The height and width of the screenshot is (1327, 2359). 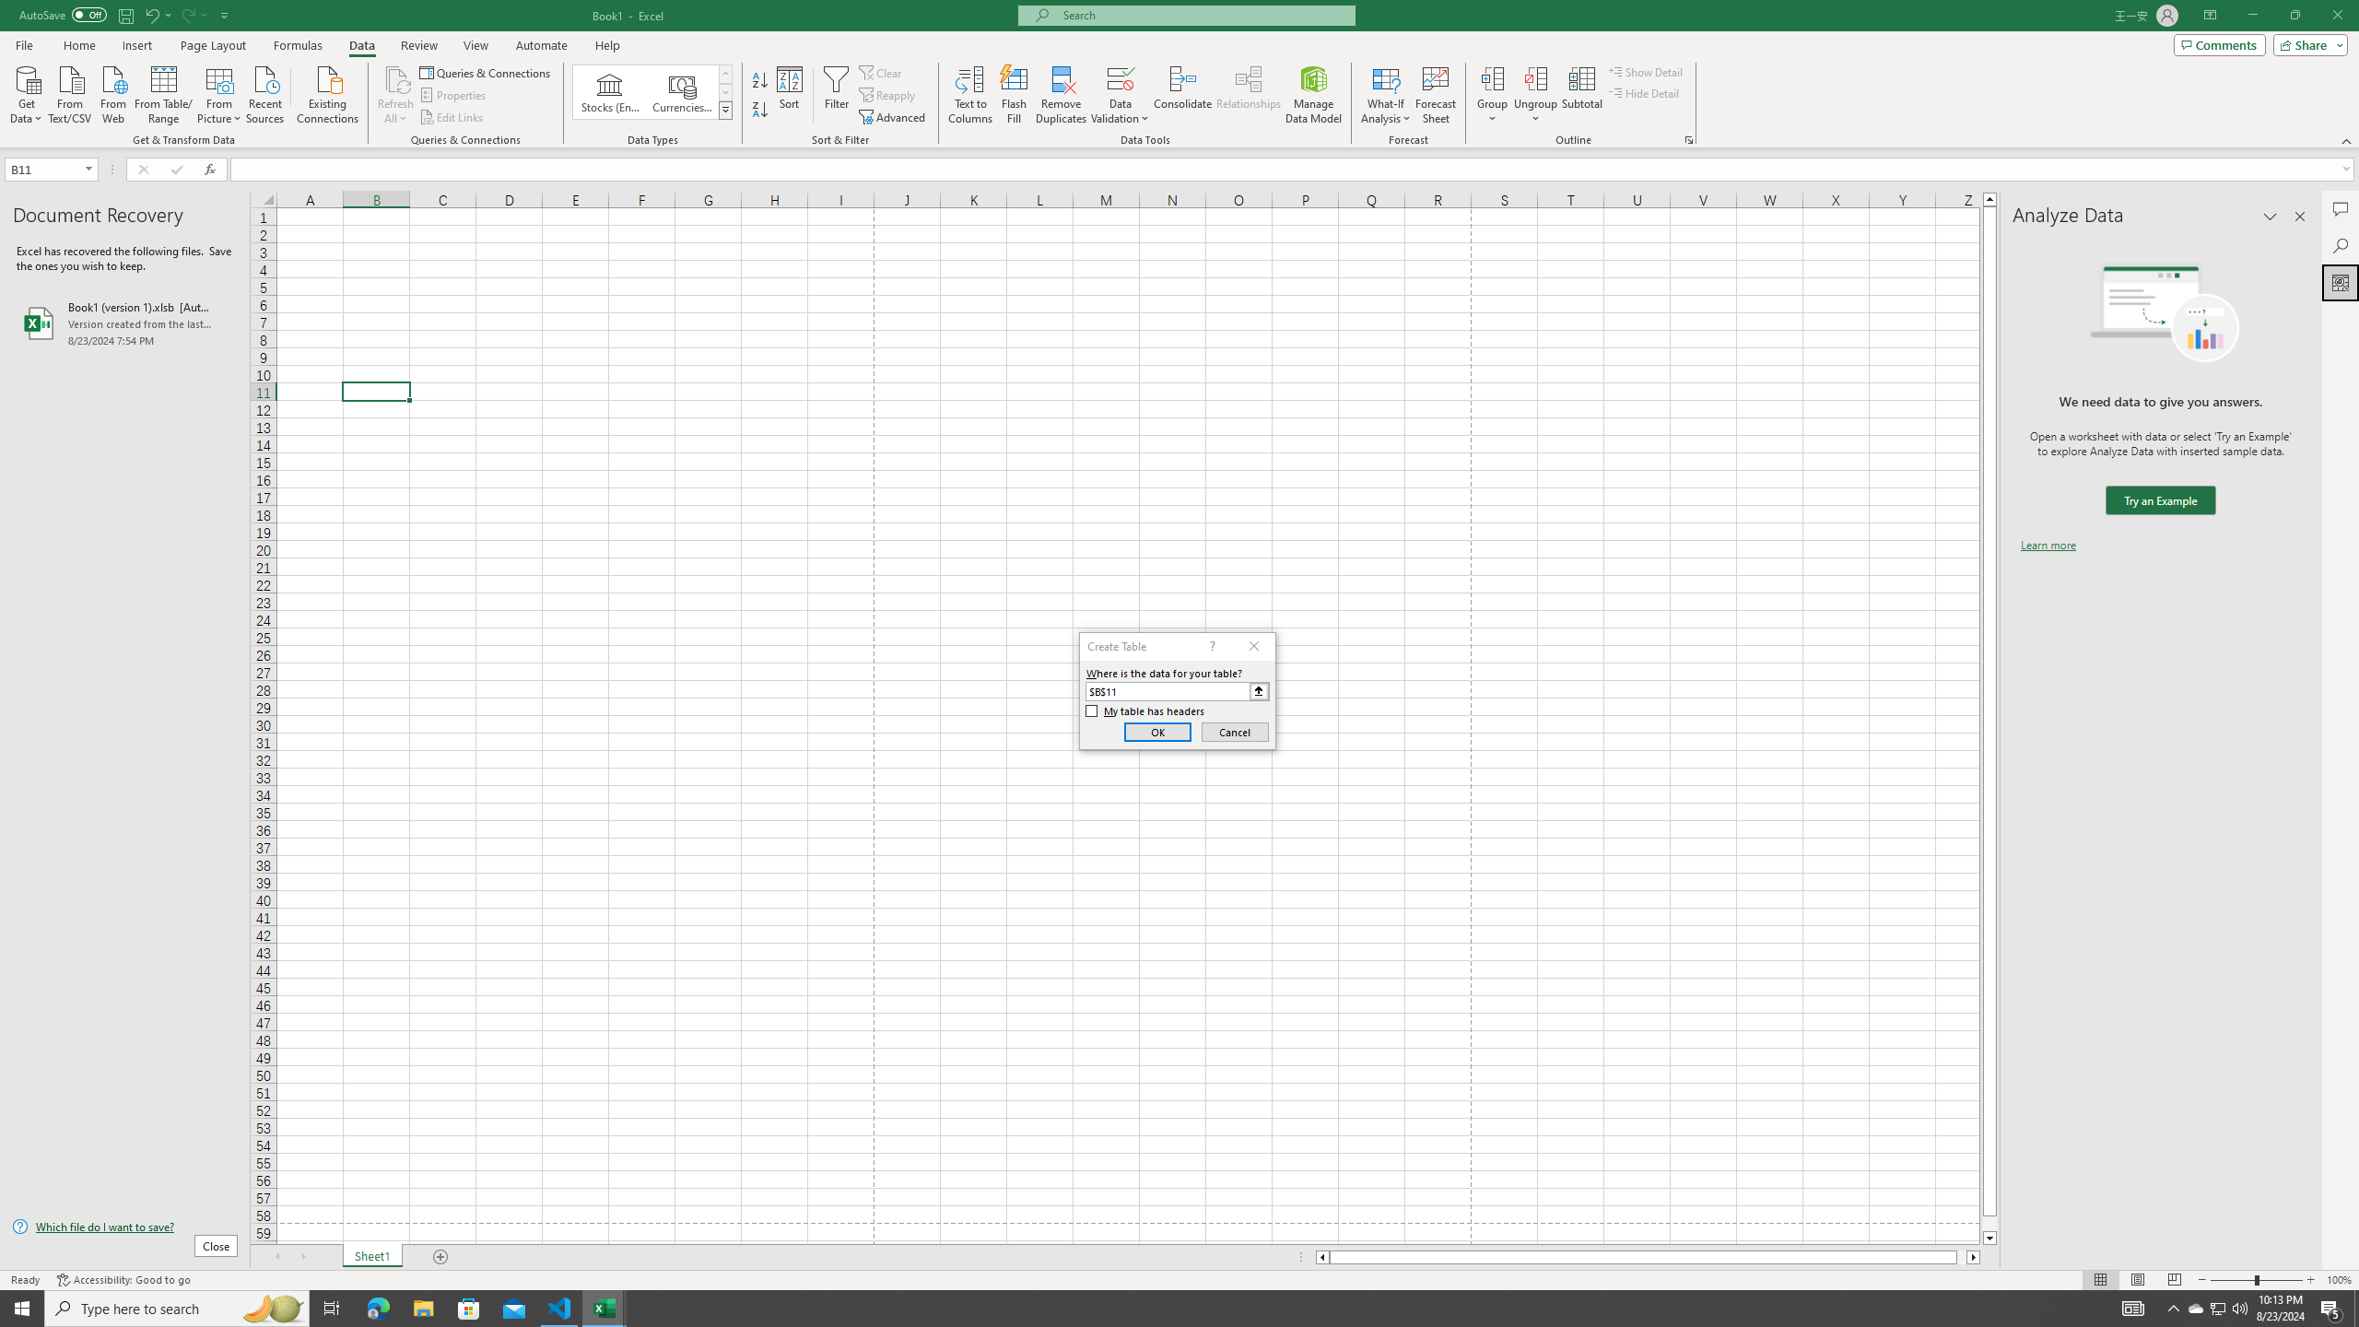 What do you see at coordinates (2294, 16) in the screenshot?
I see `Restore Down` at bounding box center [2294, 16].